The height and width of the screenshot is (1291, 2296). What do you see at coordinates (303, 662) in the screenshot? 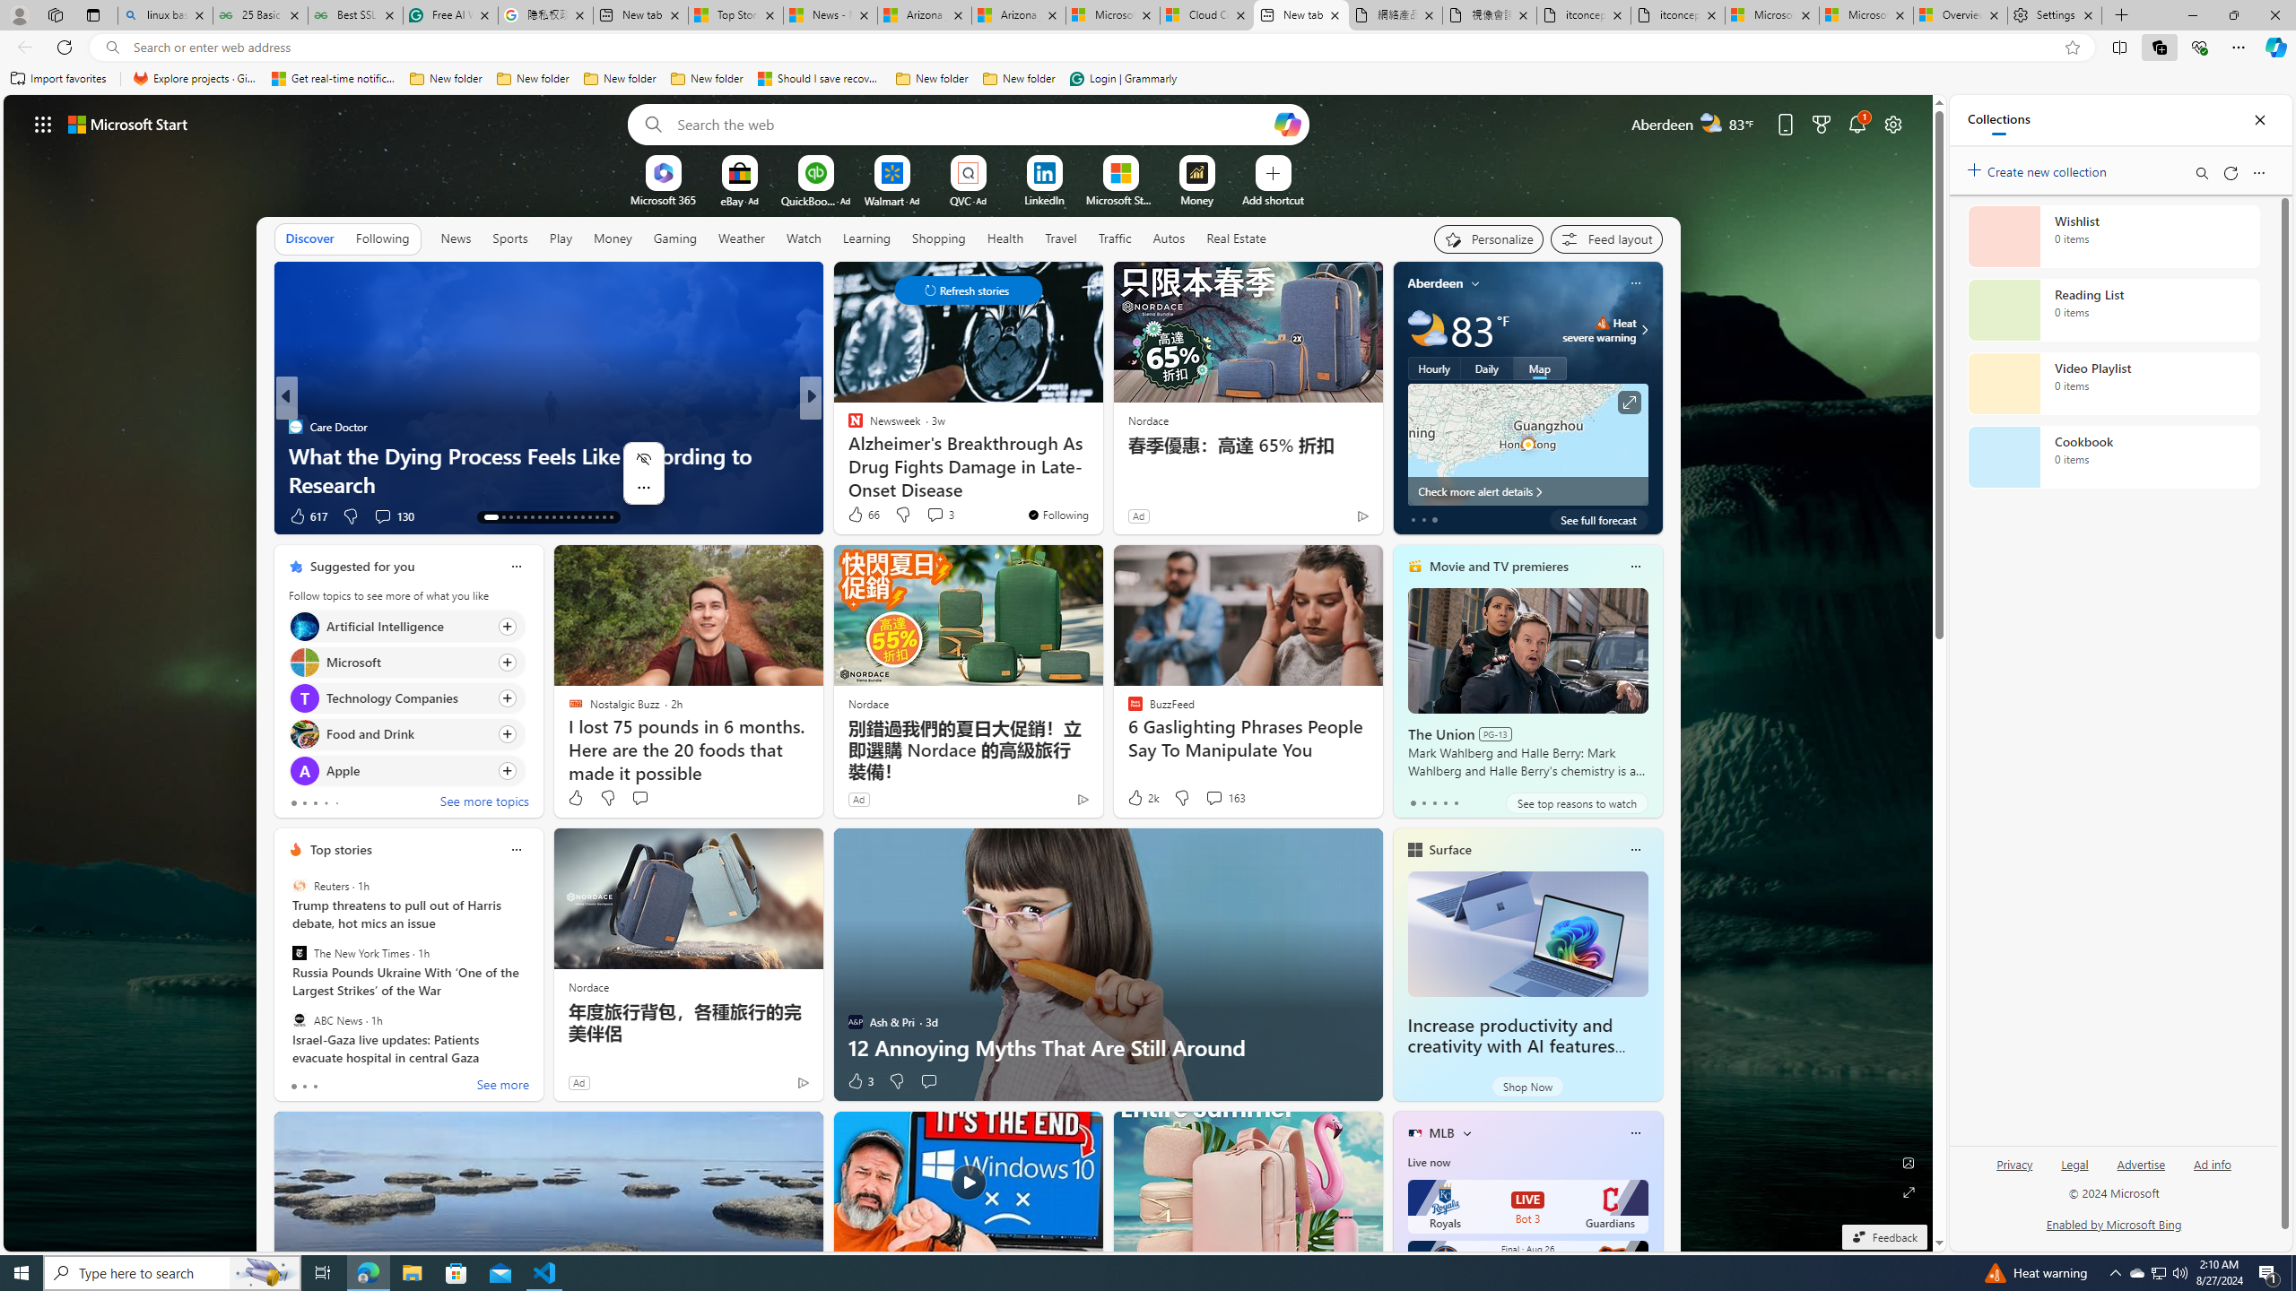
I see `Microsoft` at bounding box center [303, 662].